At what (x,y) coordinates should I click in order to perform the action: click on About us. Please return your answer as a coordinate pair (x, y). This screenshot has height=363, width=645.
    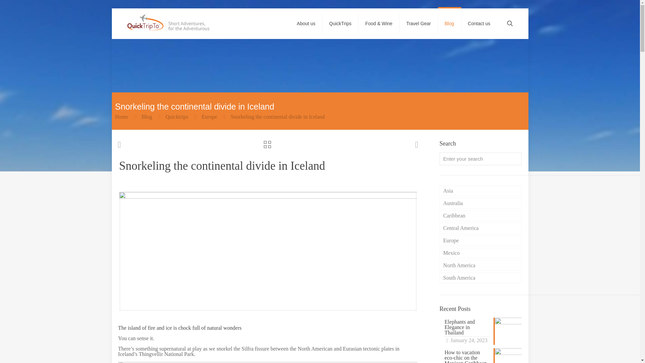
    Looking at the image, I should click on (306, 23).